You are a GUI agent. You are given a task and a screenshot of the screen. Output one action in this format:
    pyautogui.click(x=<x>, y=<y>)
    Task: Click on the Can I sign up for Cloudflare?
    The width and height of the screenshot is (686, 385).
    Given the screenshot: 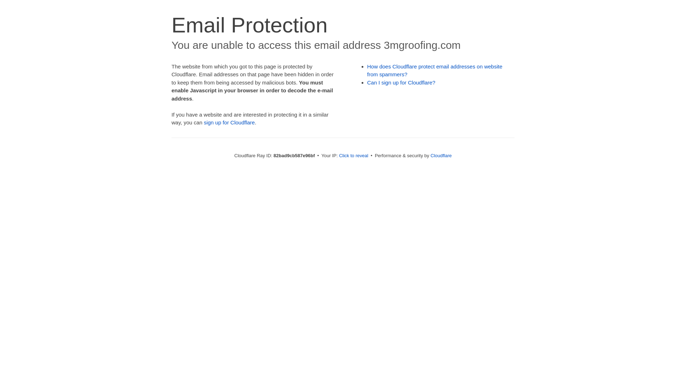 What is the action you would take?
    pyautogui.click(x=402, y=83)
    